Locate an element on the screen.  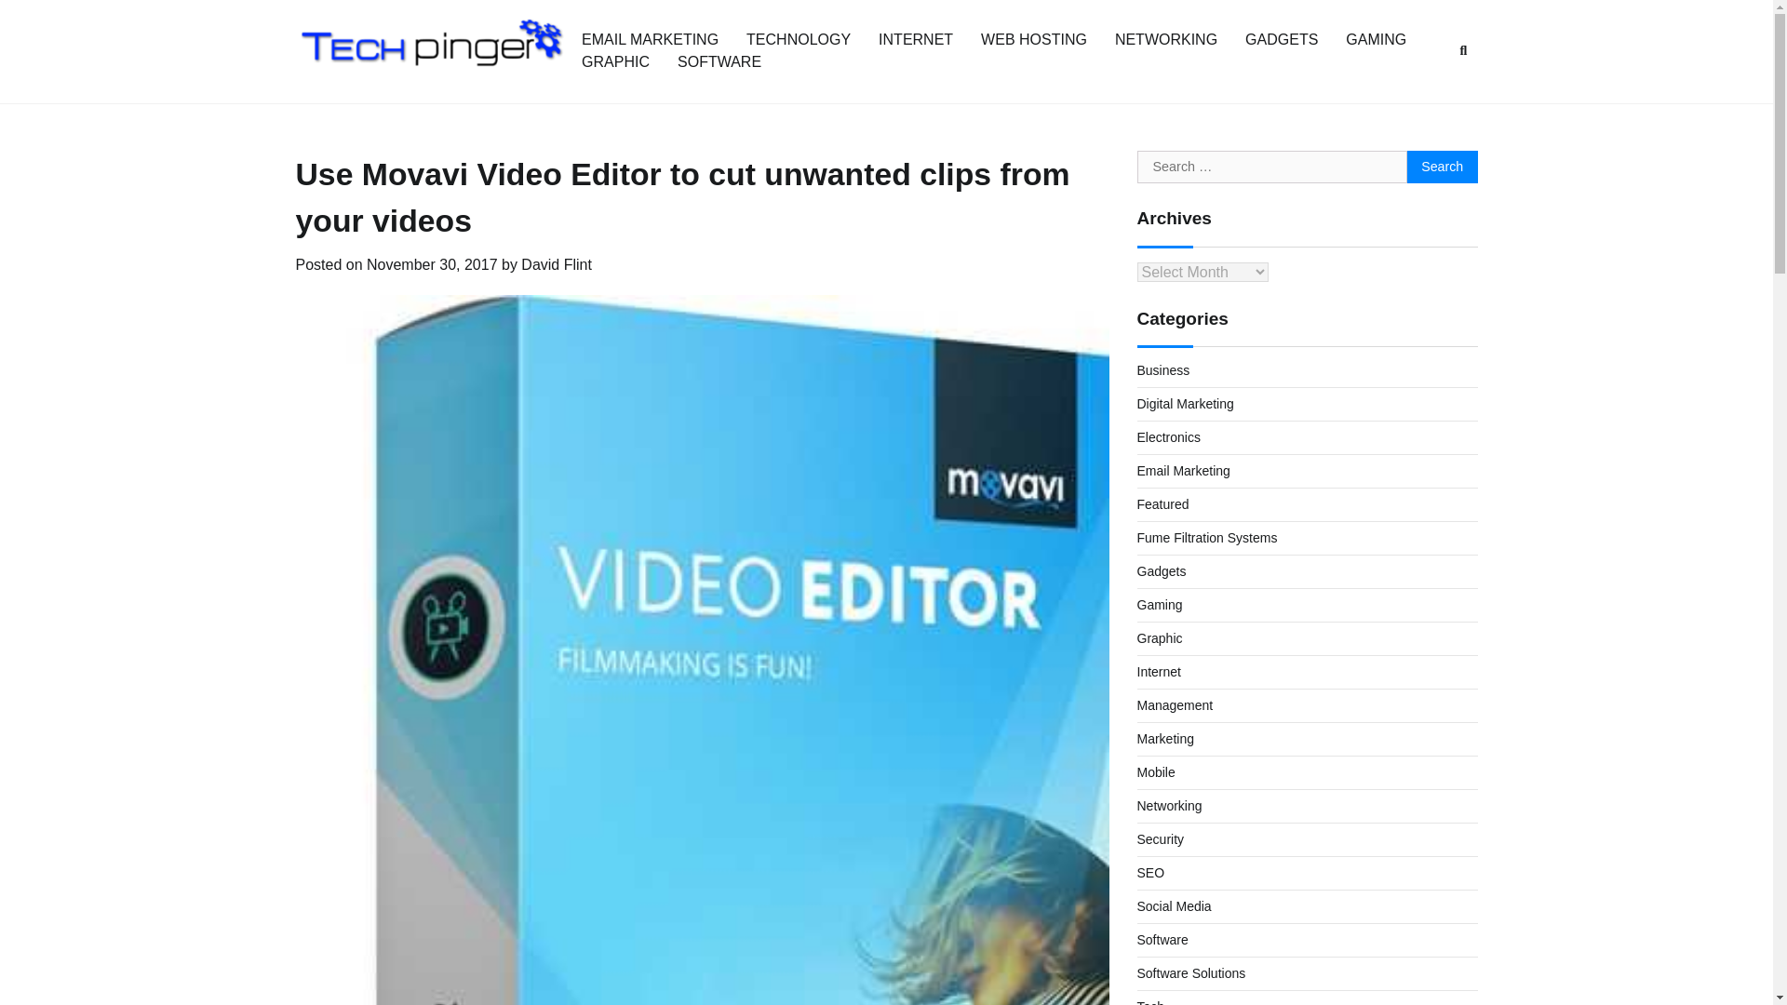
Search is located at coordinates (1463, 50).